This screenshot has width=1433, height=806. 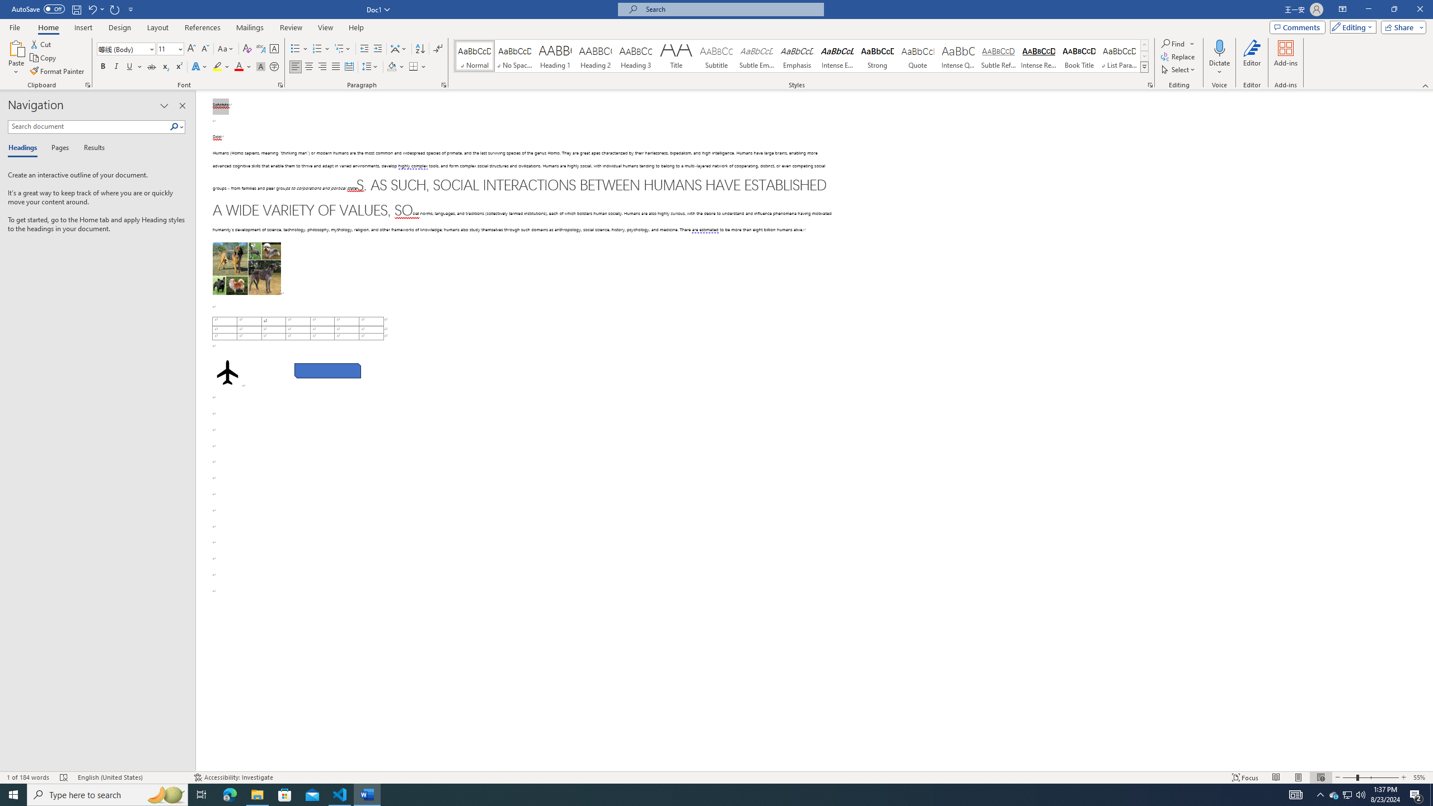 I want to click on Zoom Out, so click(x=1349, y=777).